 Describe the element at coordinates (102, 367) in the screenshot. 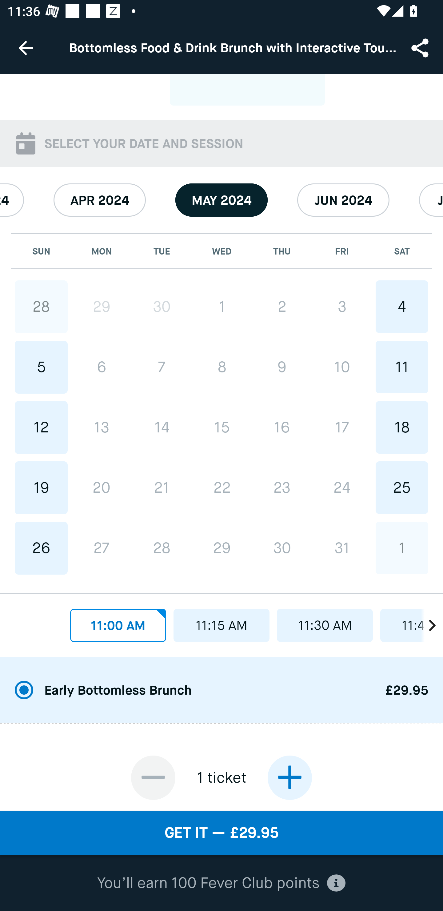

I see `6` at that location.